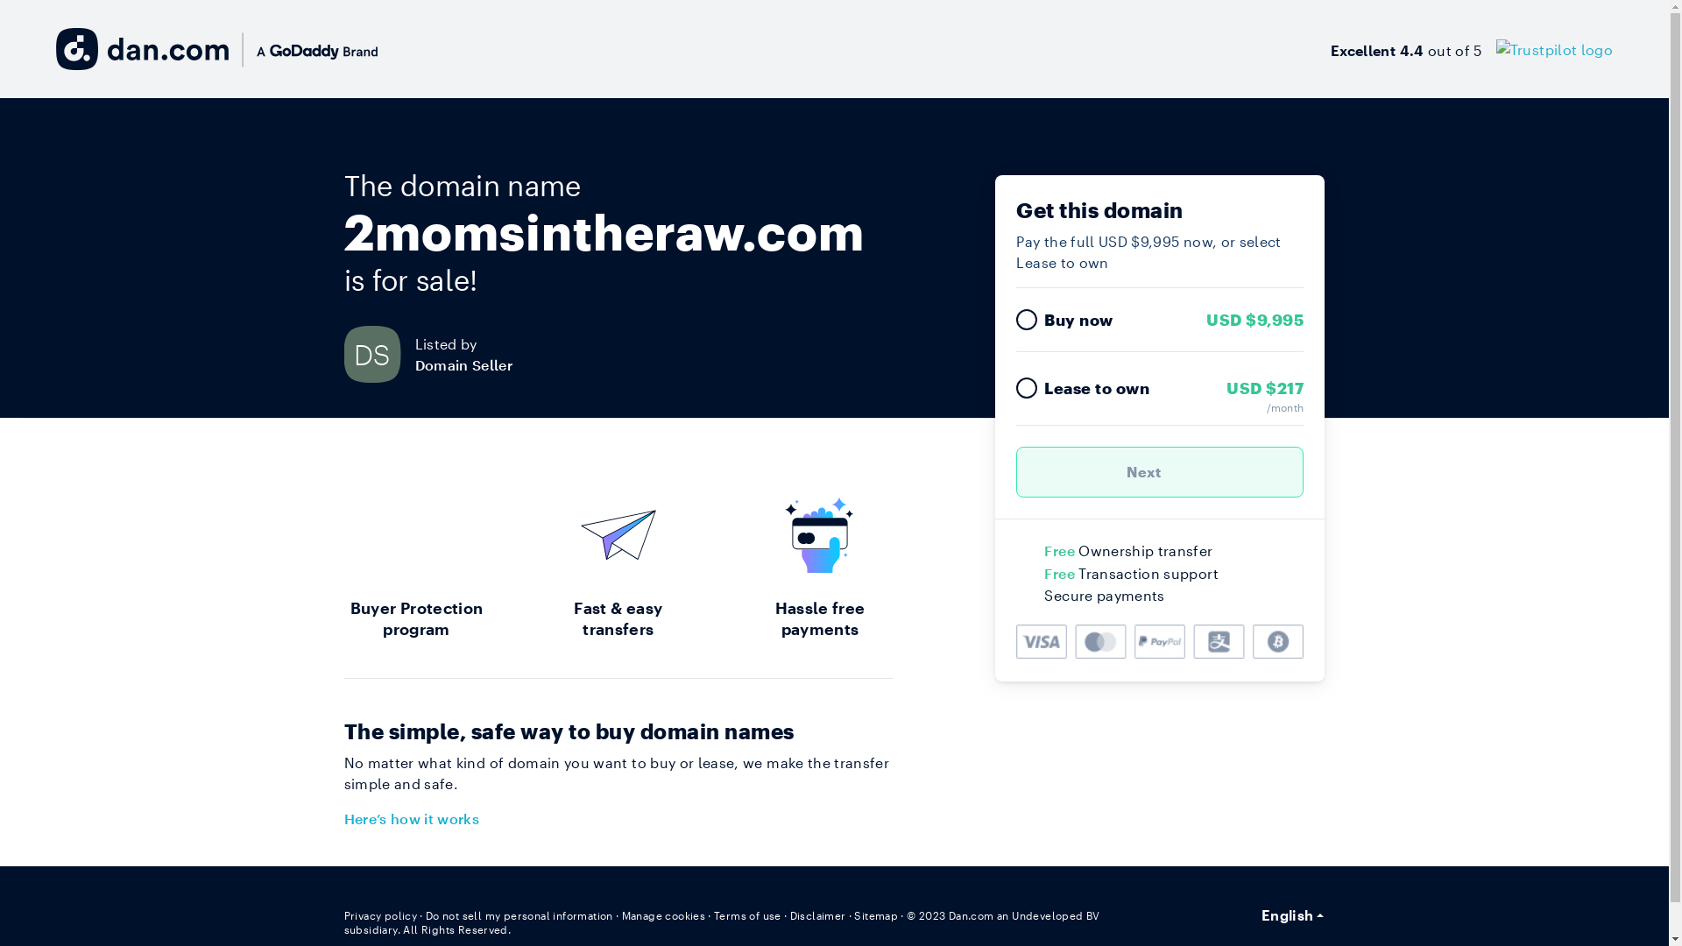 This screenshot has width=1682, height=946. Describe the element at coordinates (748, 915) in the screenshot. I see `Terms of use` at that location.